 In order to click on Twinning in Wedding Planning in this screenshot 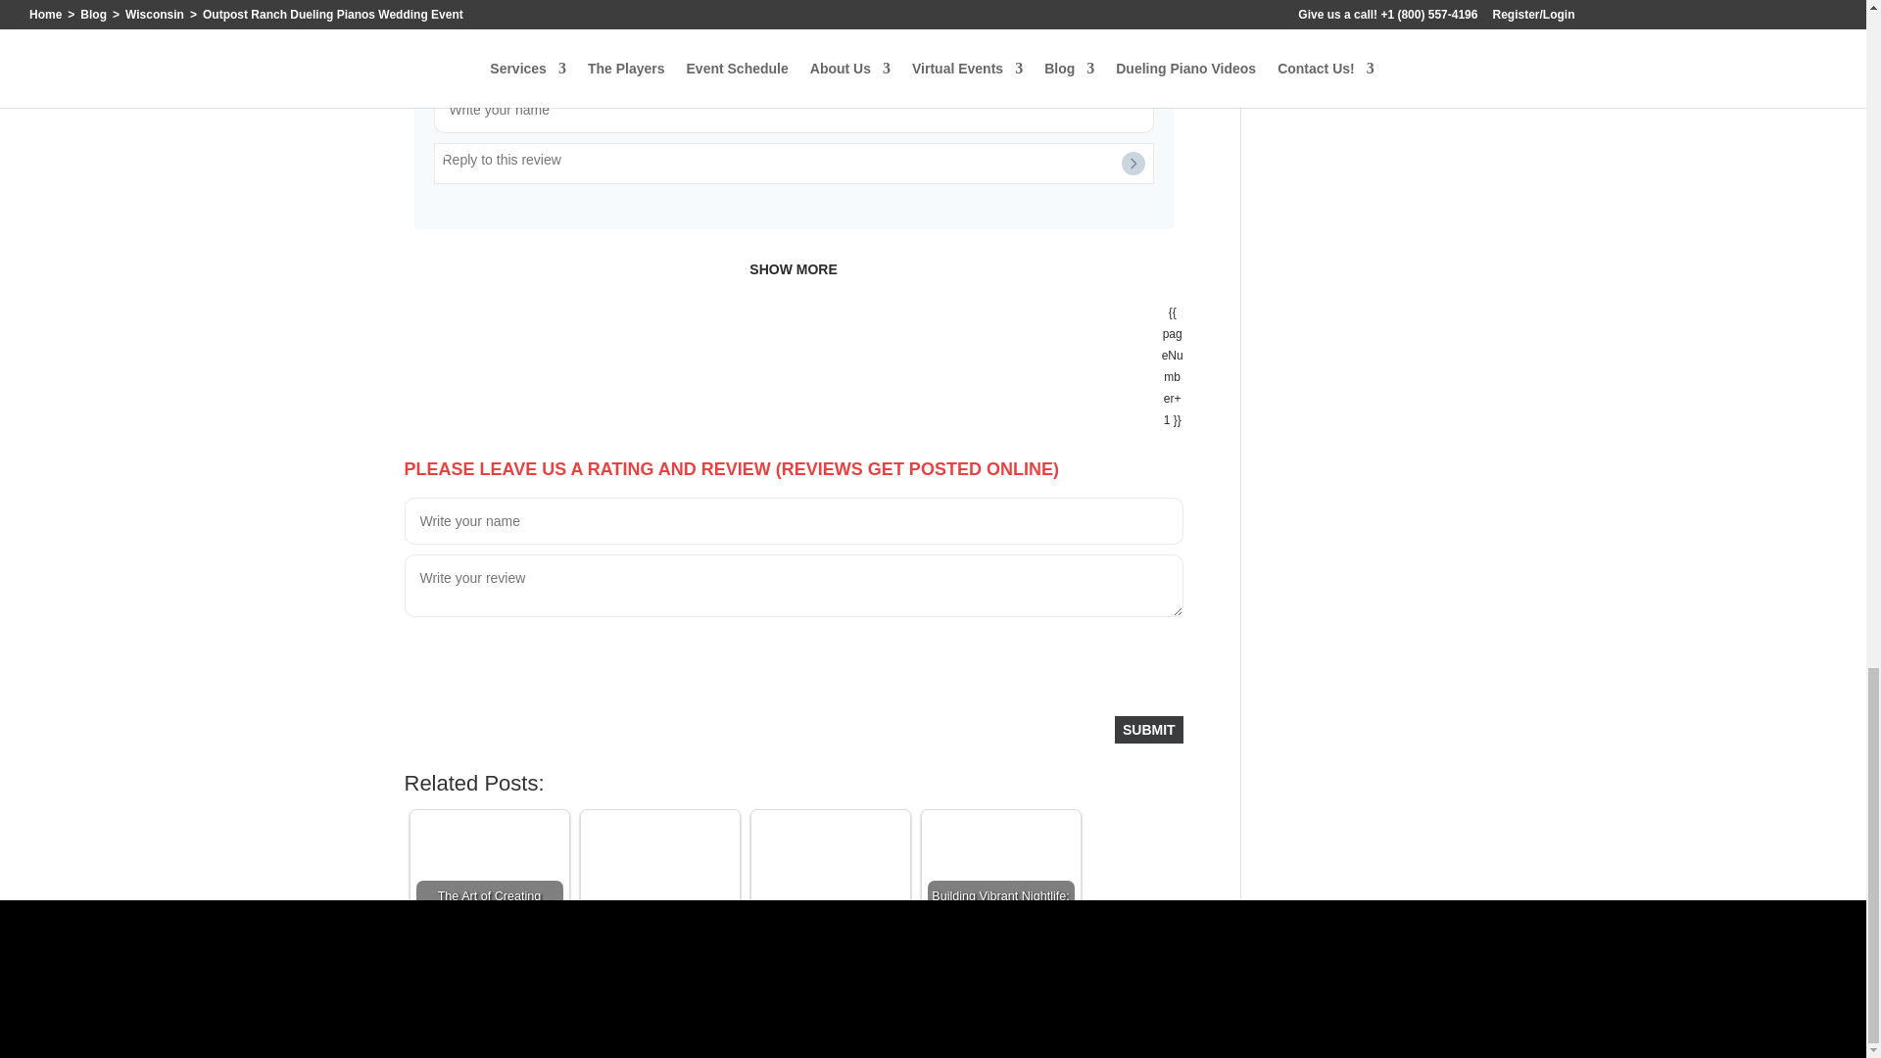, I will do `click(829, 889)`.